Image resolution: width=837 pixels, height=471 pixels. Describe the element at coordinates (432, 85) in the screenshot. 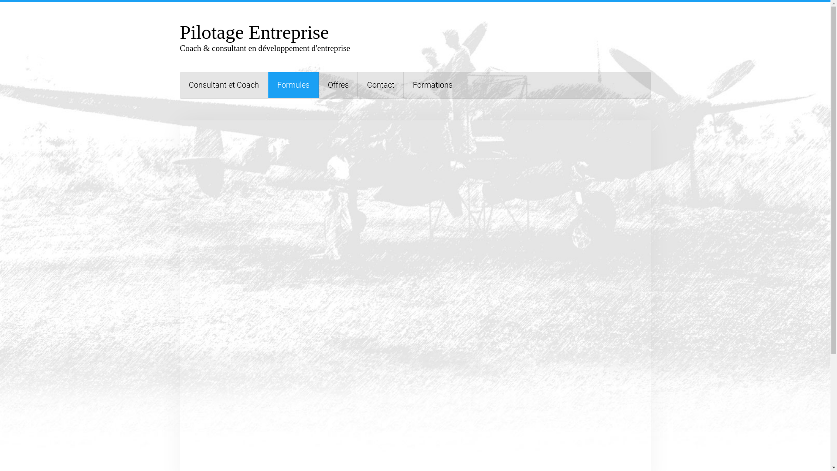

I see `Formations` at that location.